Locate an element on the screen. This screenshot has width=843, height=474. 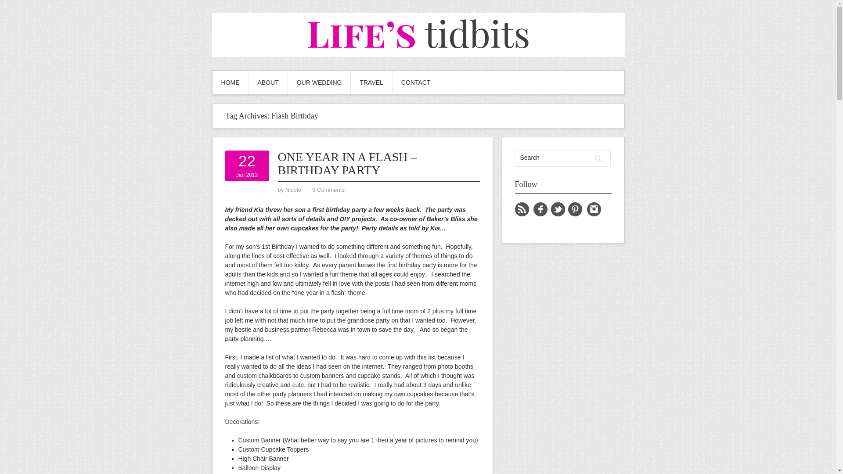
TRAVEL is located at coordinates (293, 190).